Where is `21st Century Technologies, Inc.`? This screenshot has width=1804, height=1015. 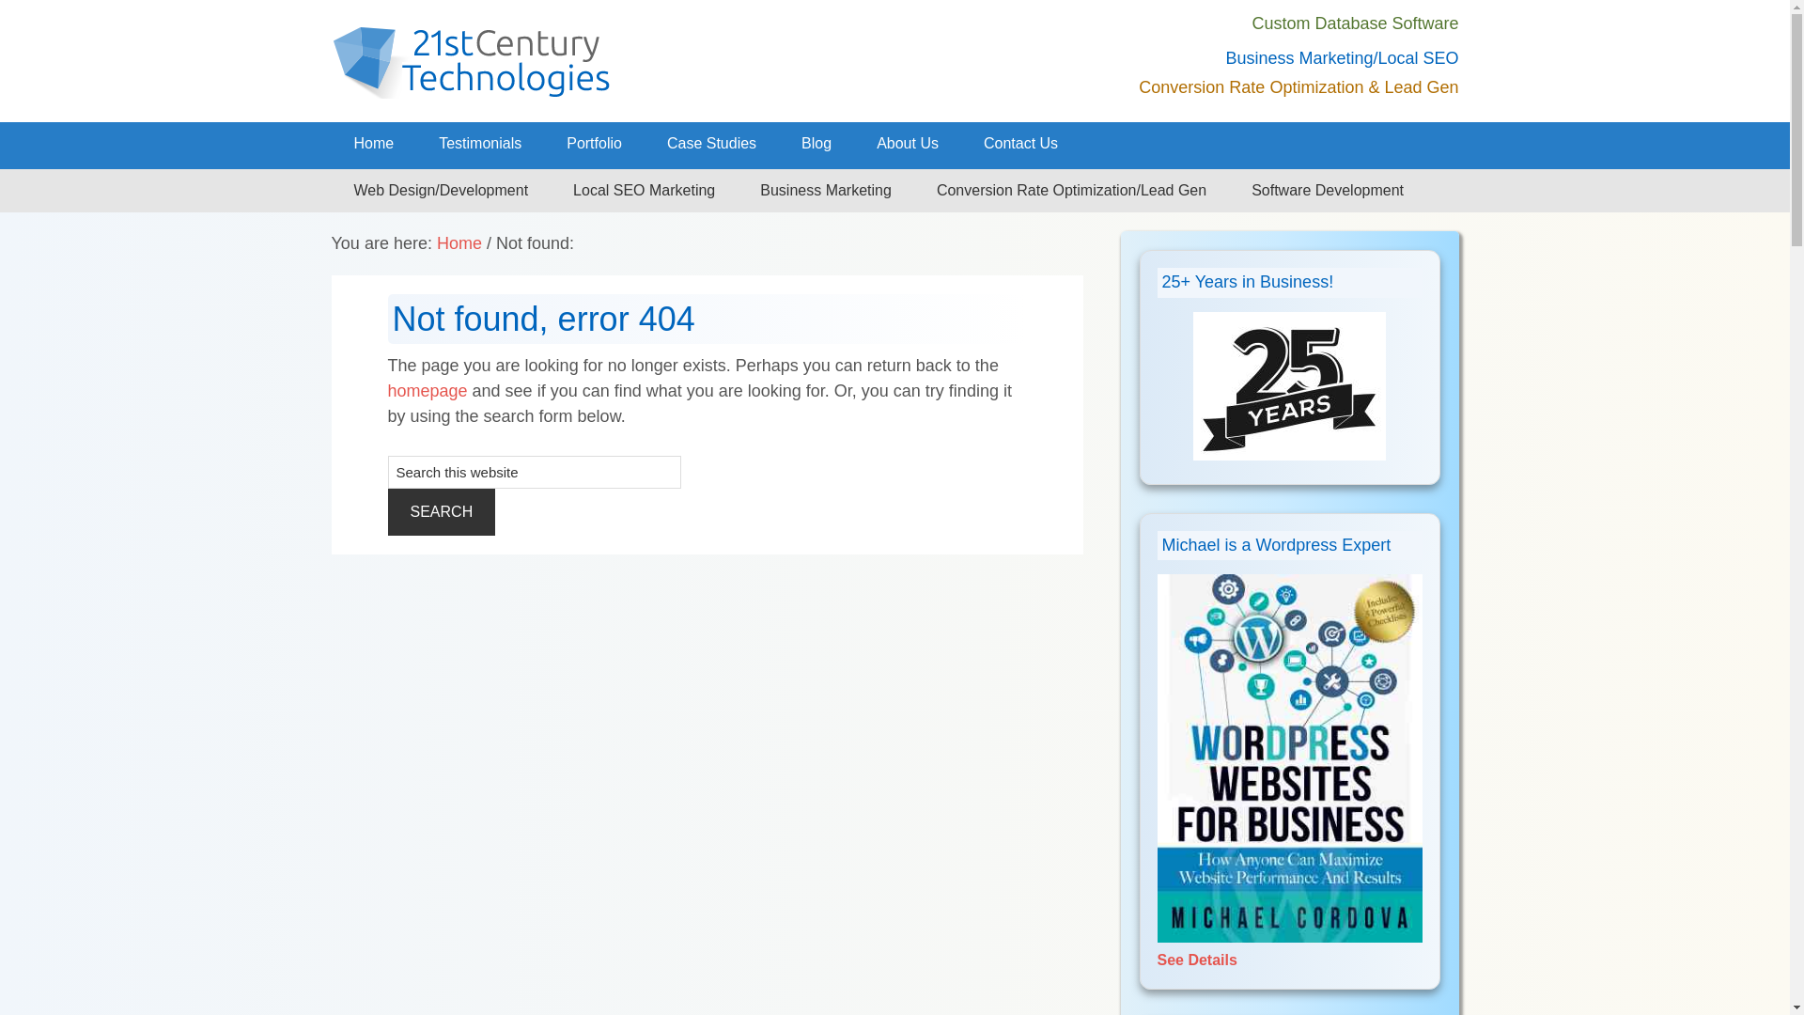
21st Century Technologies, Inc. is located at coordinates (594, 61).